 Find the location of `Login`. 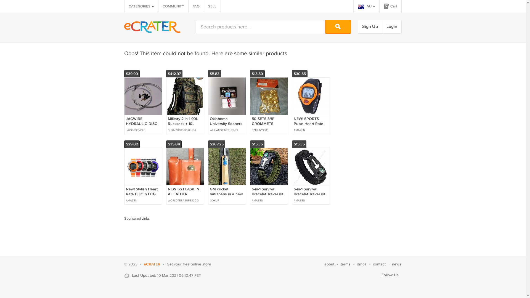

Login is located at coordinates (392, 27).